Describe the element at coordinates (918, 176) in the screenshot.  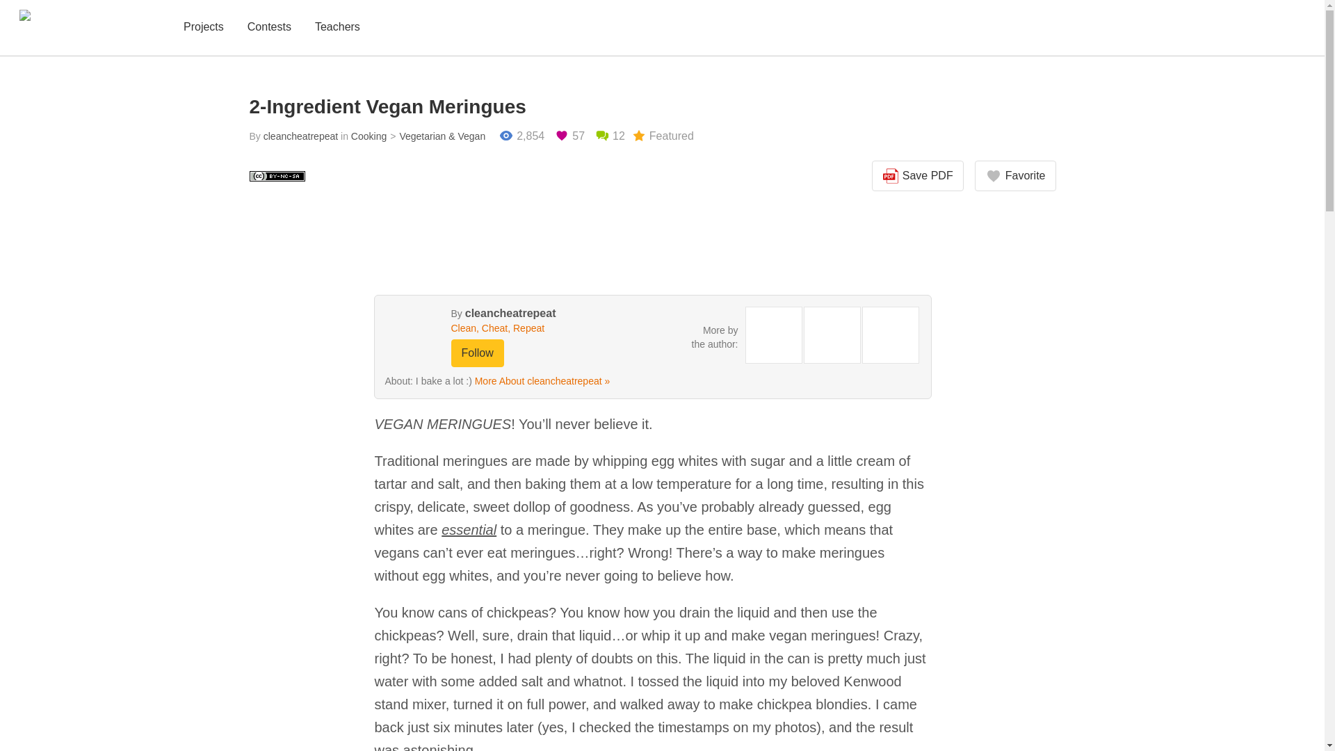
I see `Save PDF` at that location.